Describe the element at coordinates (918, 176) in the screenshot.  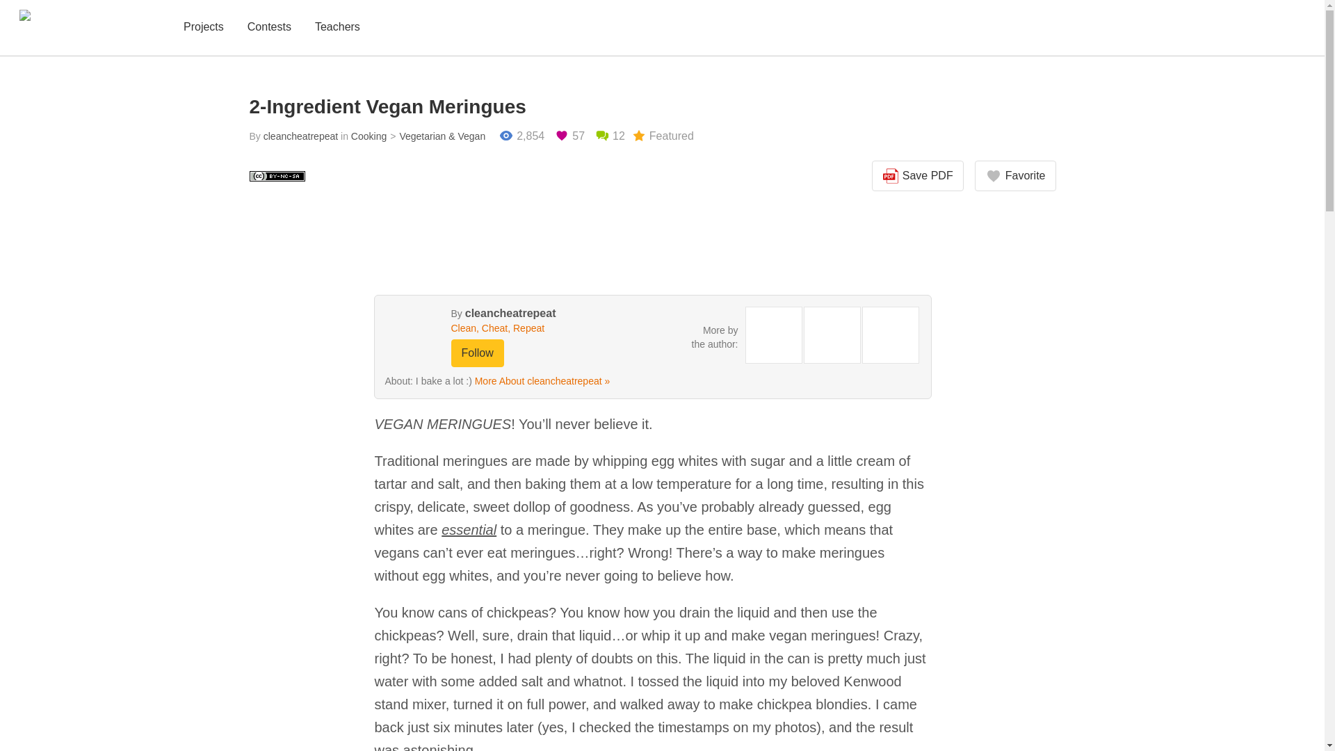
I see `Save PDF` at that location.